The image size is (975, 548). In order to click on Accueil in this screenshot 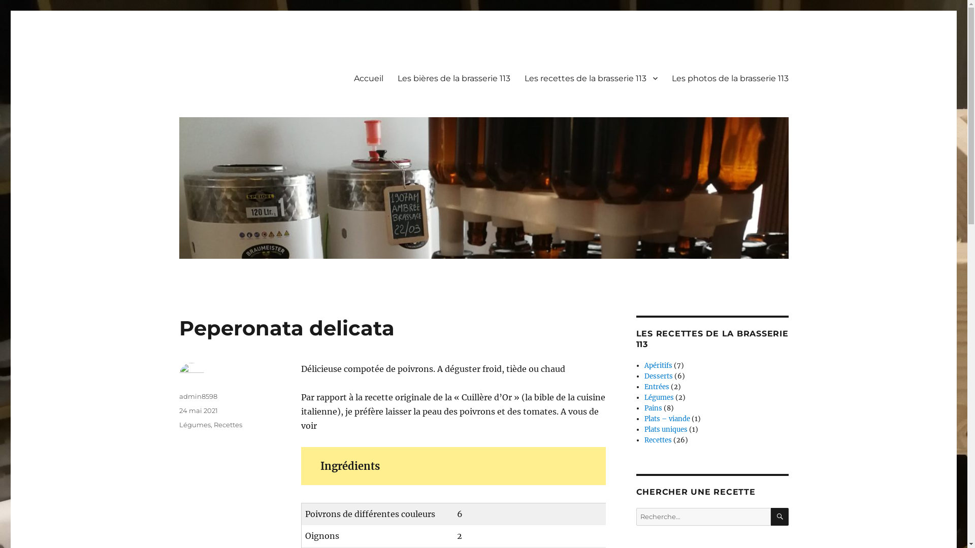, I will do `click(368, 78)`.